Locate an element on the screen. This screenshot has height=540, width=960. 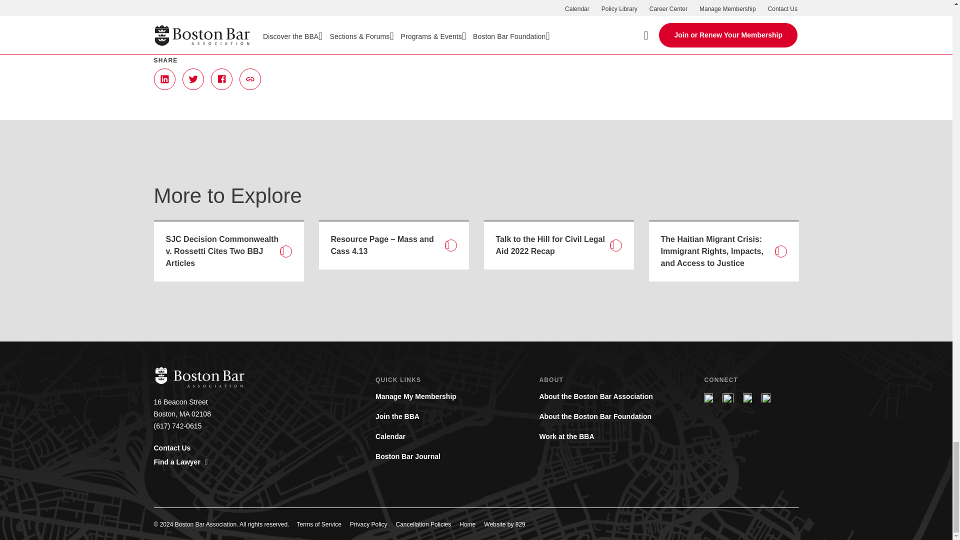
Copy Link is located at coordinates (249, 79).